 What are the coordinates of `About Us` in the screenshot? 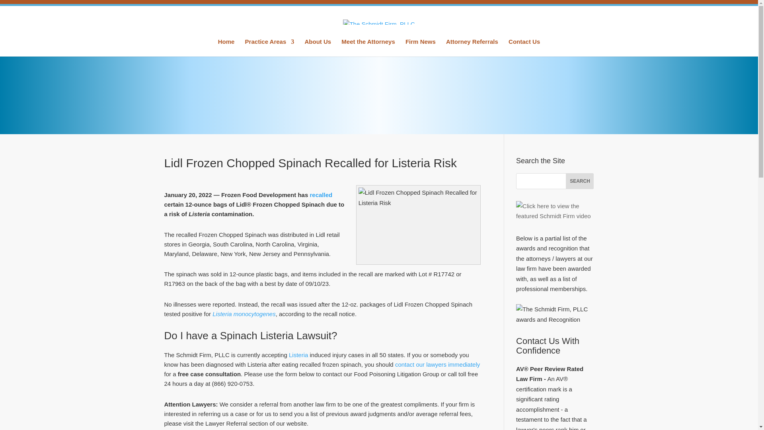 It's located at (318, 48).